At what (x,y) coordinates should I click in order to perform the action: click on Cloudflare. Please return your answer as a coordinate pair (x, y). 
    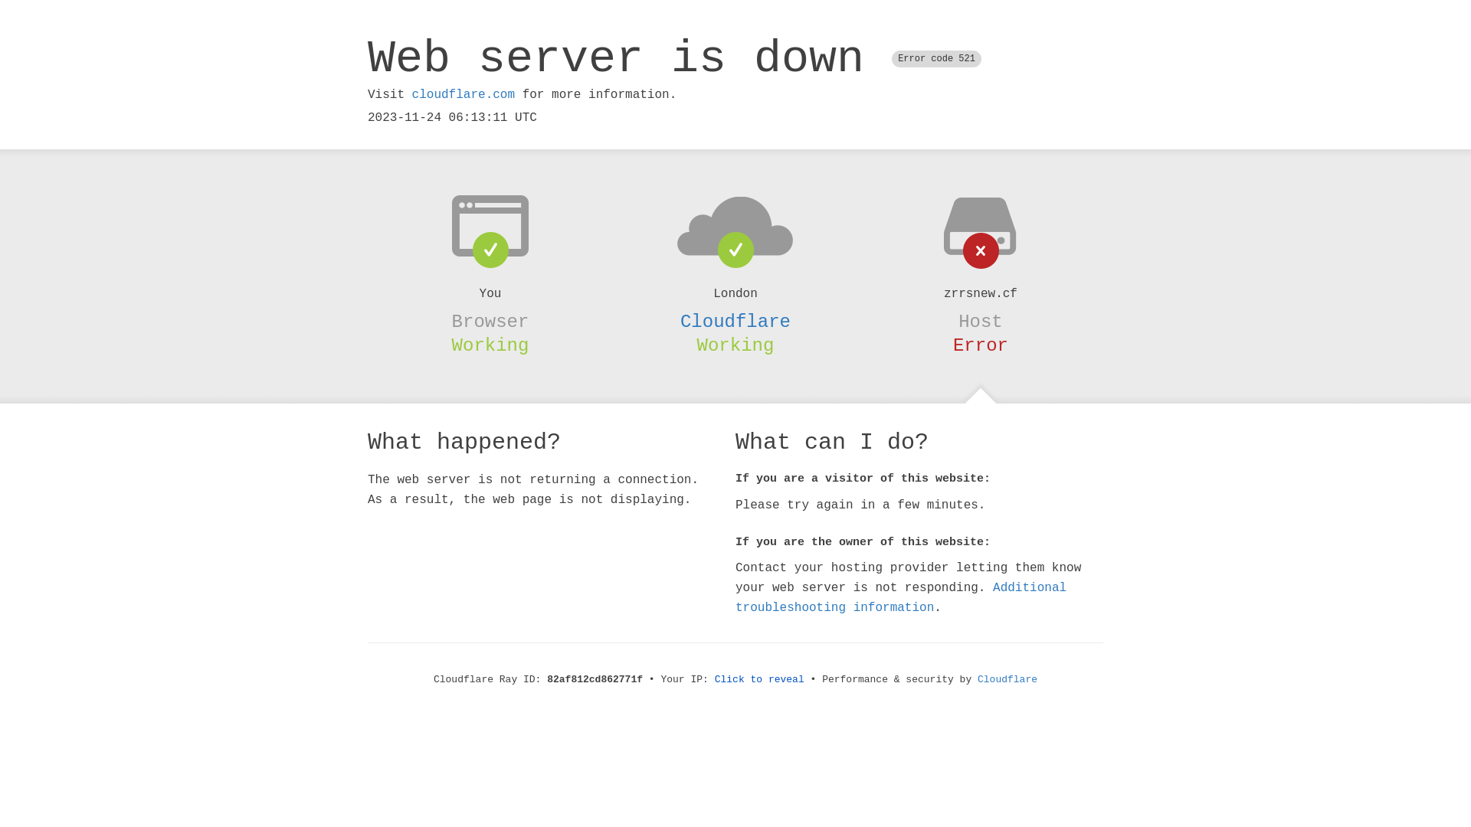
    Looking at the image, I should click on (735, 322).